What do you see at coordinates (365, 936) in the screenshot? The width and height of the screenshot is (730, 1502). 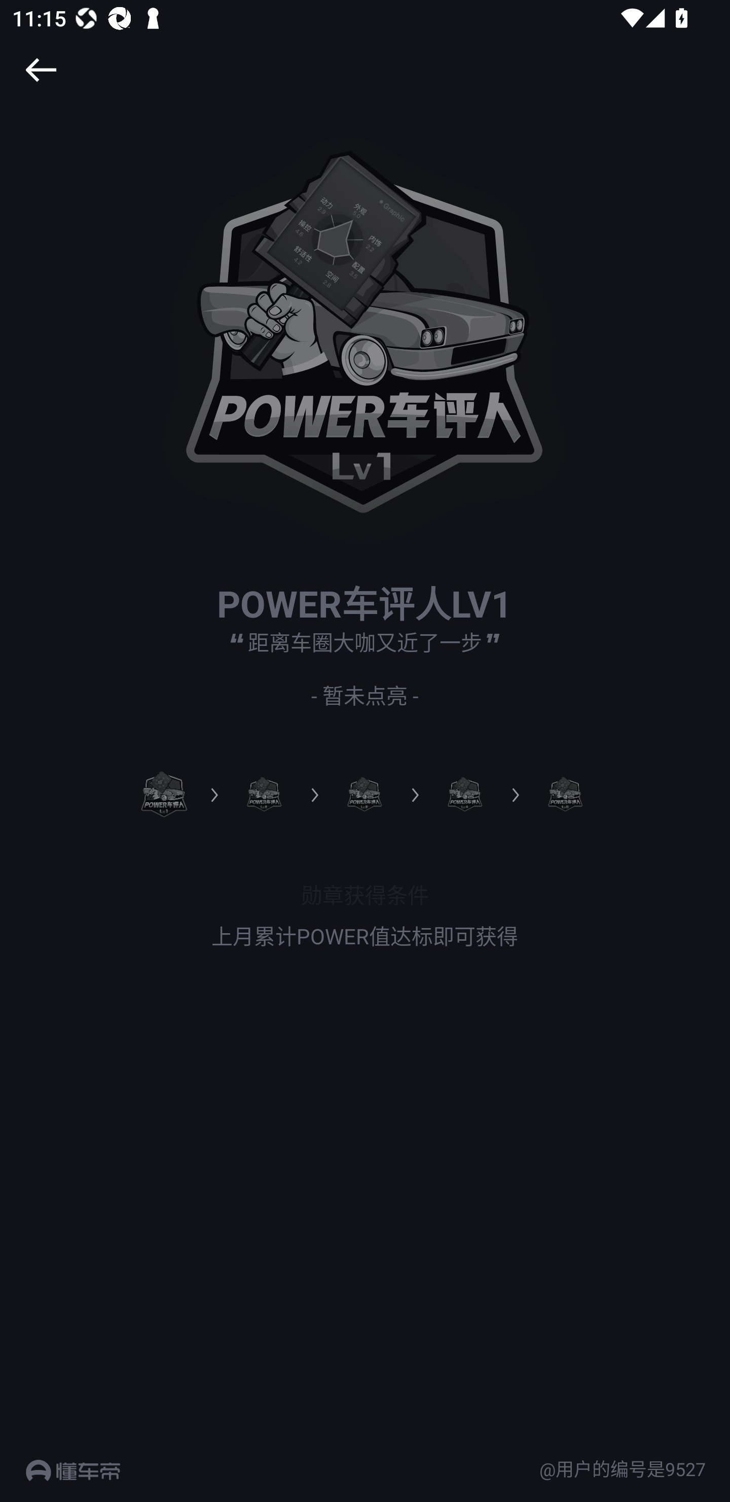 I see `上月累计POWER值达标即可获得` at bounding box center [365, 936].